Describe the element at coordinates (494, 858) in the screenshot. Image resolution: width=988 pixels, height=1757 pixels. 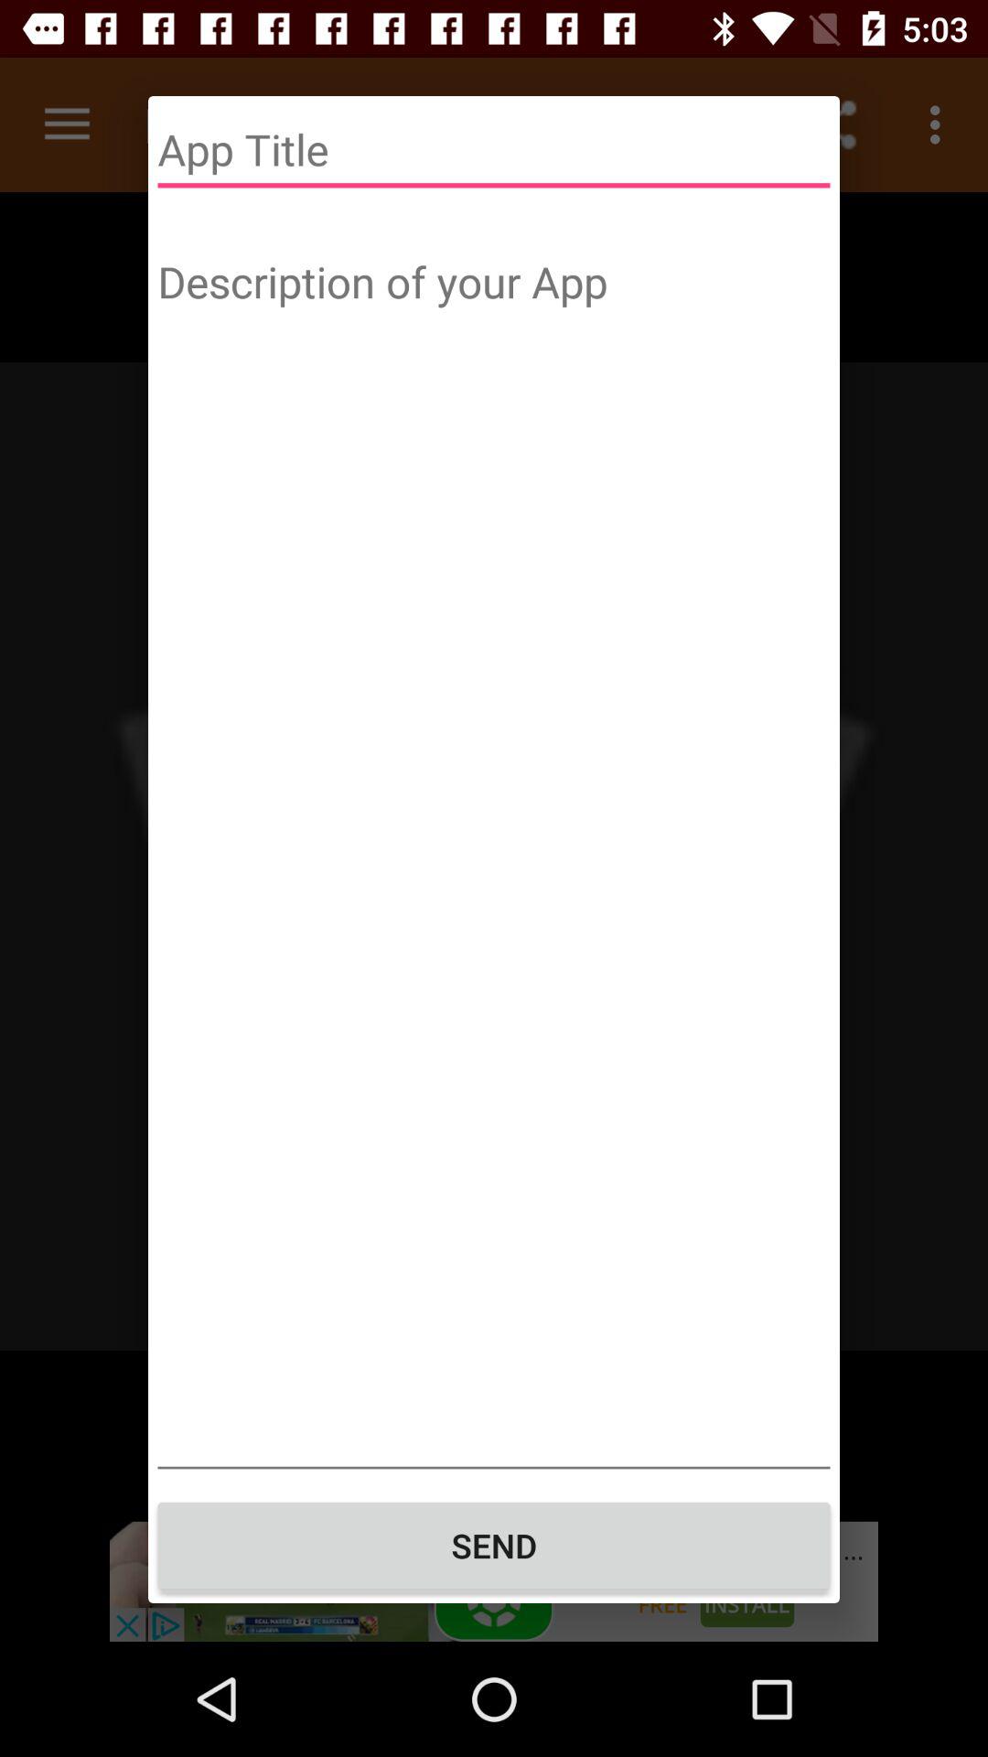
I see `enter app description` at that location.